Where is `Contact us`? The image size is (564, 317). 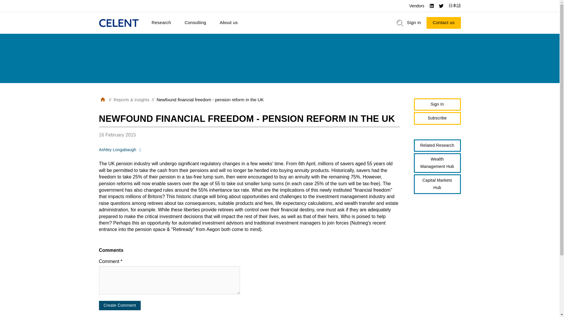 Contact us is located at coordinates (444, 23).